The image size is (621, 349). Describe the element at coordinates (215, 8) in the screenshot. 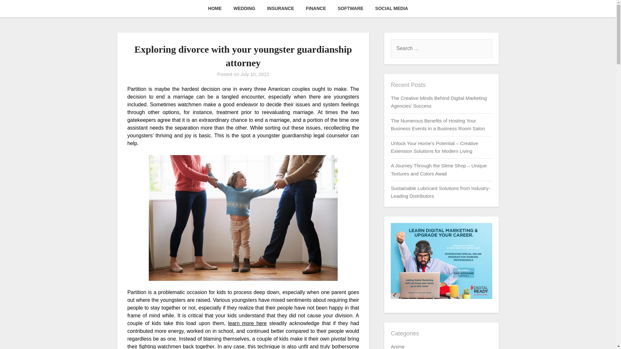

I see `HOME` at that location.